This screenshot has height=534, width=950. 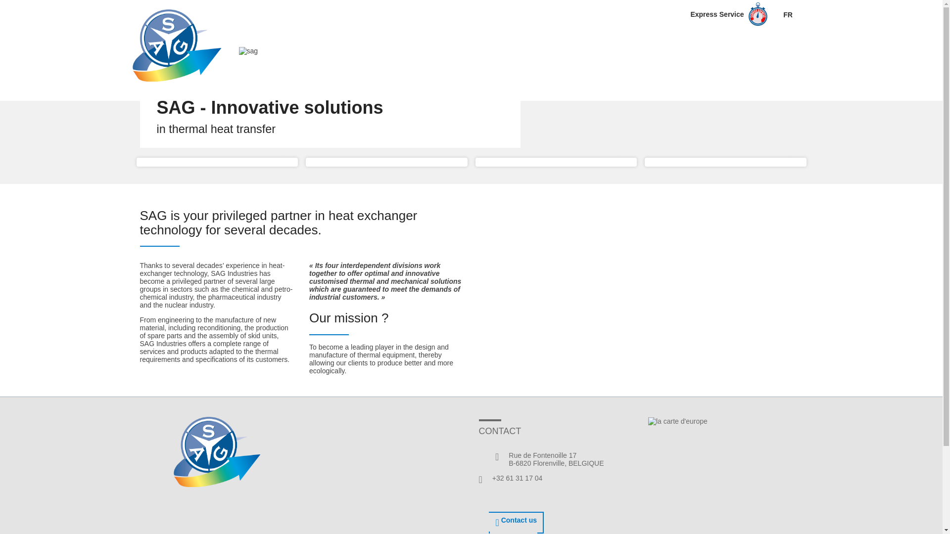 What do you see at coordinates (731, 52) in the screenshot?
I see `Values` at bounding box center [731, 52].